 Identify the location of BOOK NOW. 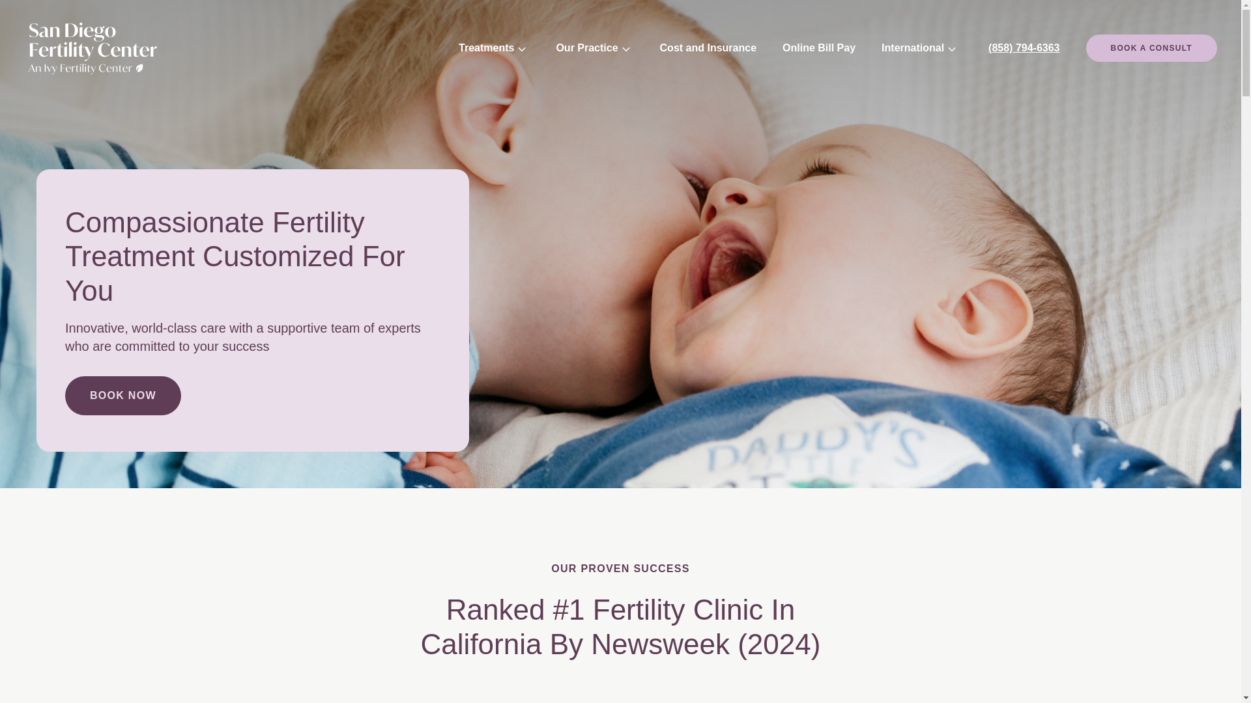
(122, 396).